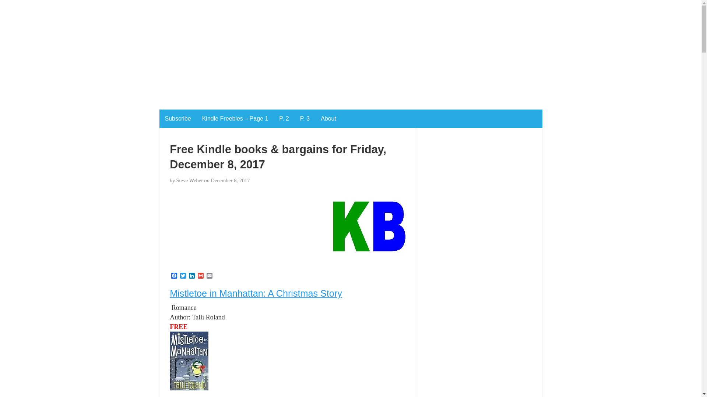  What do you see at coordinates (191, 276) in the screenshot?
I see `LinkedIn` at bounding box center [191, 276].